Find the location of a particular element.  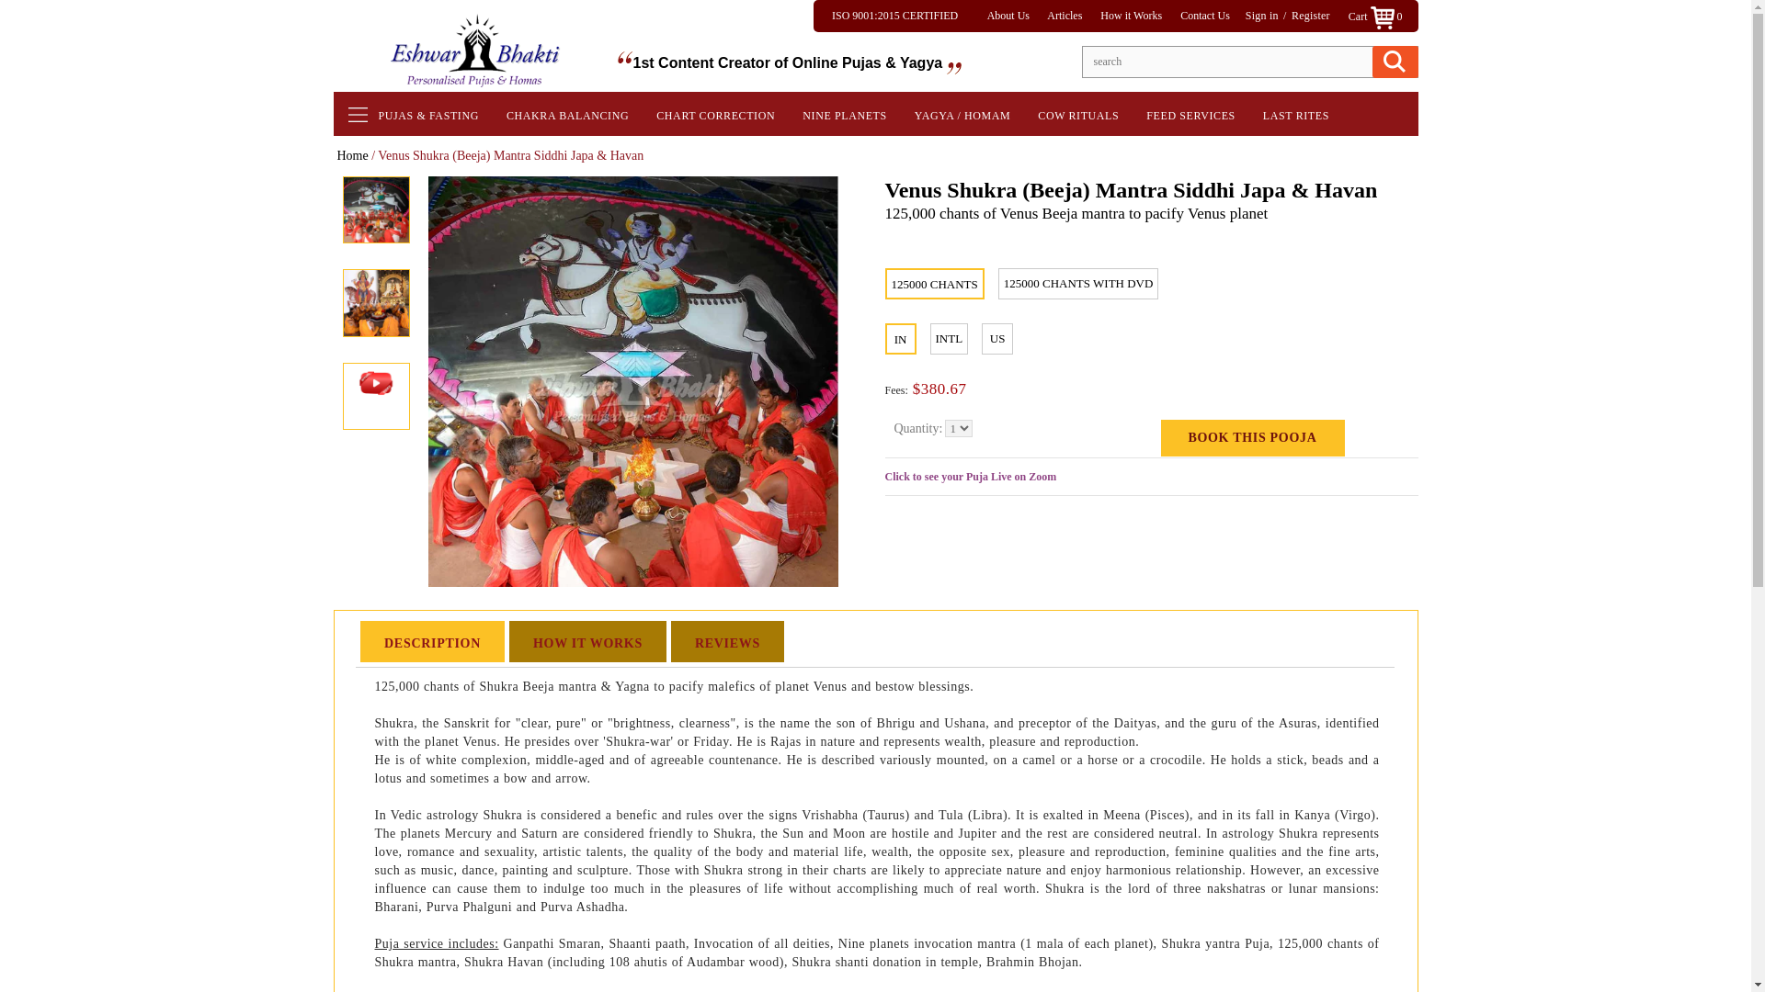

Sign in is located at coordinates (1271, 15).